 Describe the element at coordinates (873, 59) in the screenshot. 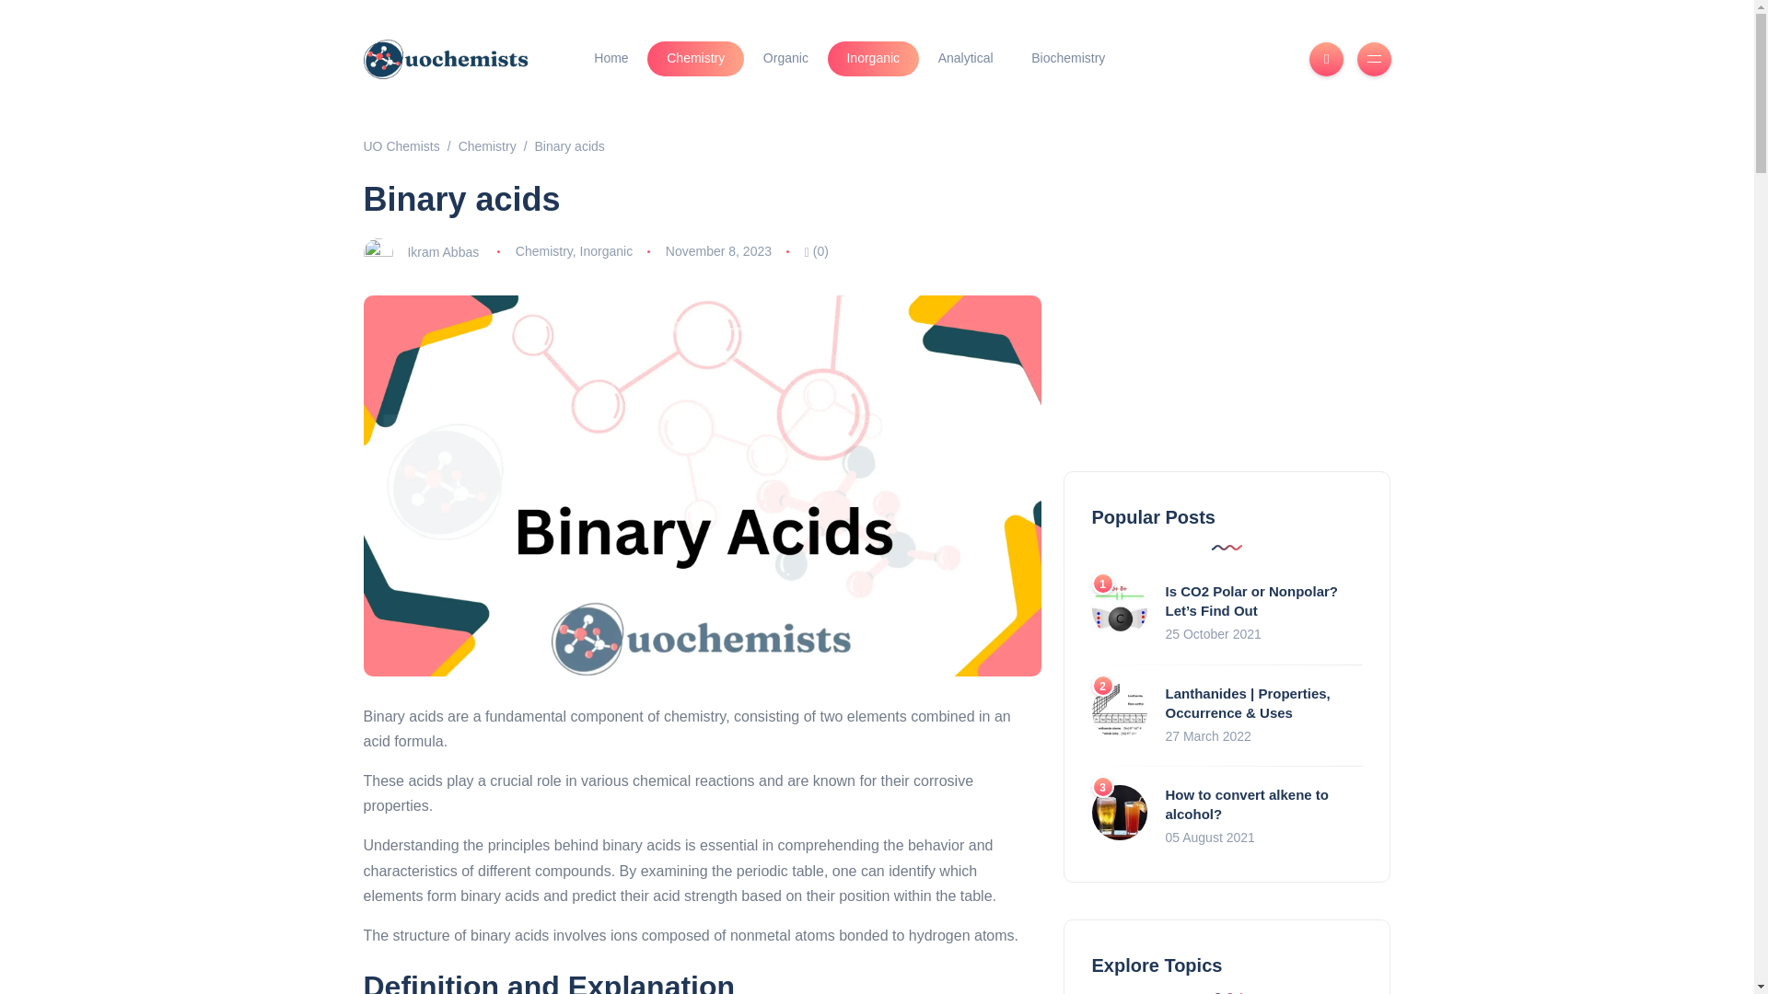

I see `Inorganic` at that location.